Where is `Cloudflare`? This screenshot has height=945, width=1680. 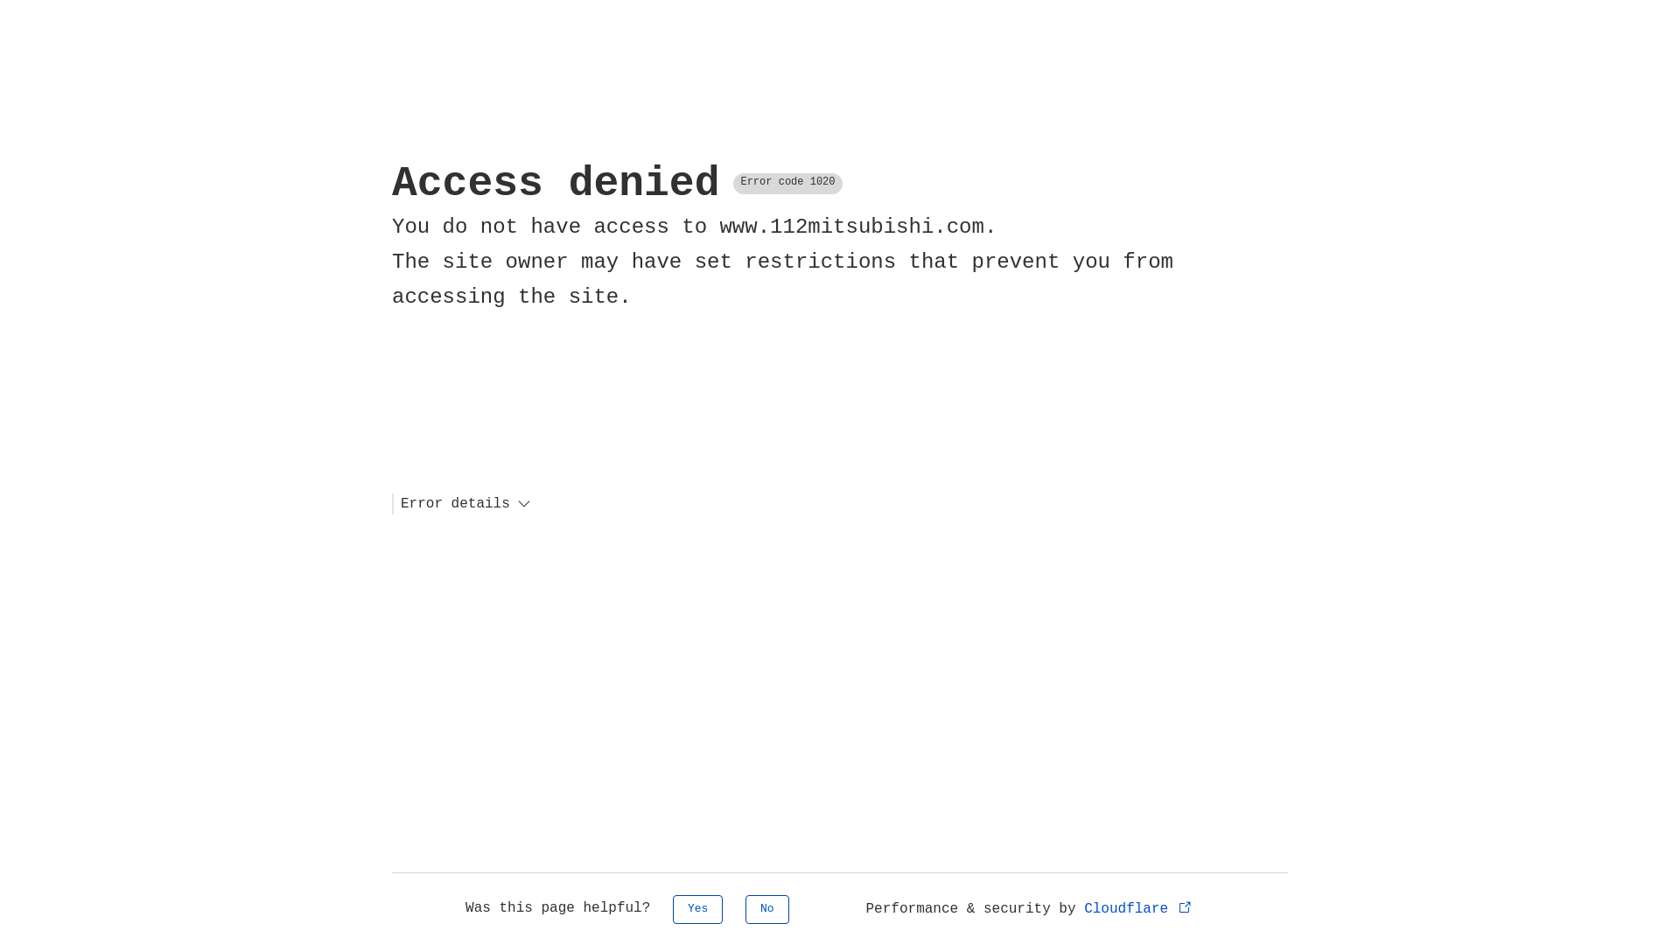
Cloudflare is located at coordinates (1139, 909).